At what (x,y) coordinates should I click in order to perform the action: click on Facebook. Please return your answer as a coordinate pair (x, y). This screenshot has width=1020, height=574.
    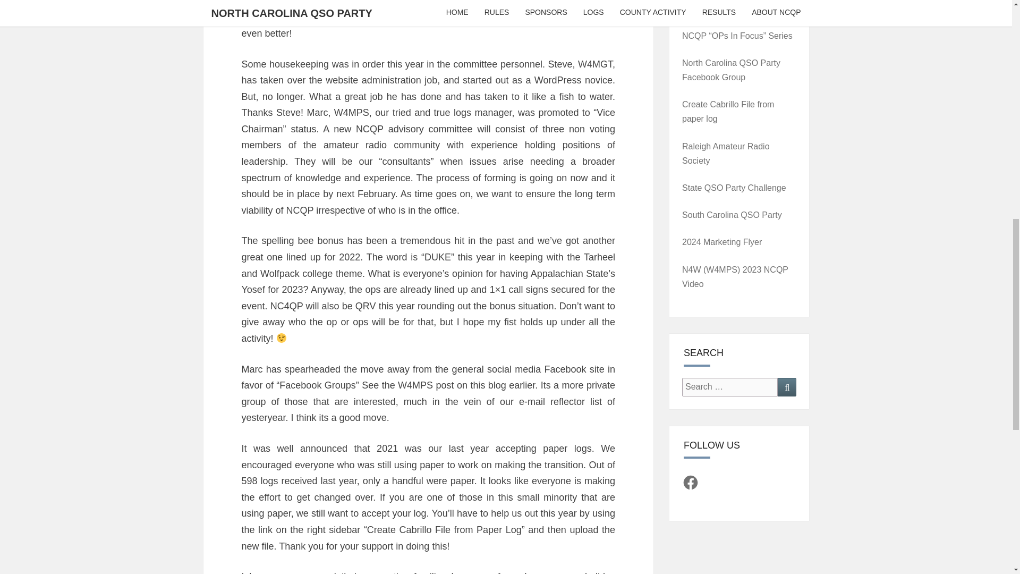
    Looking at the image, I should click on (691, 483).